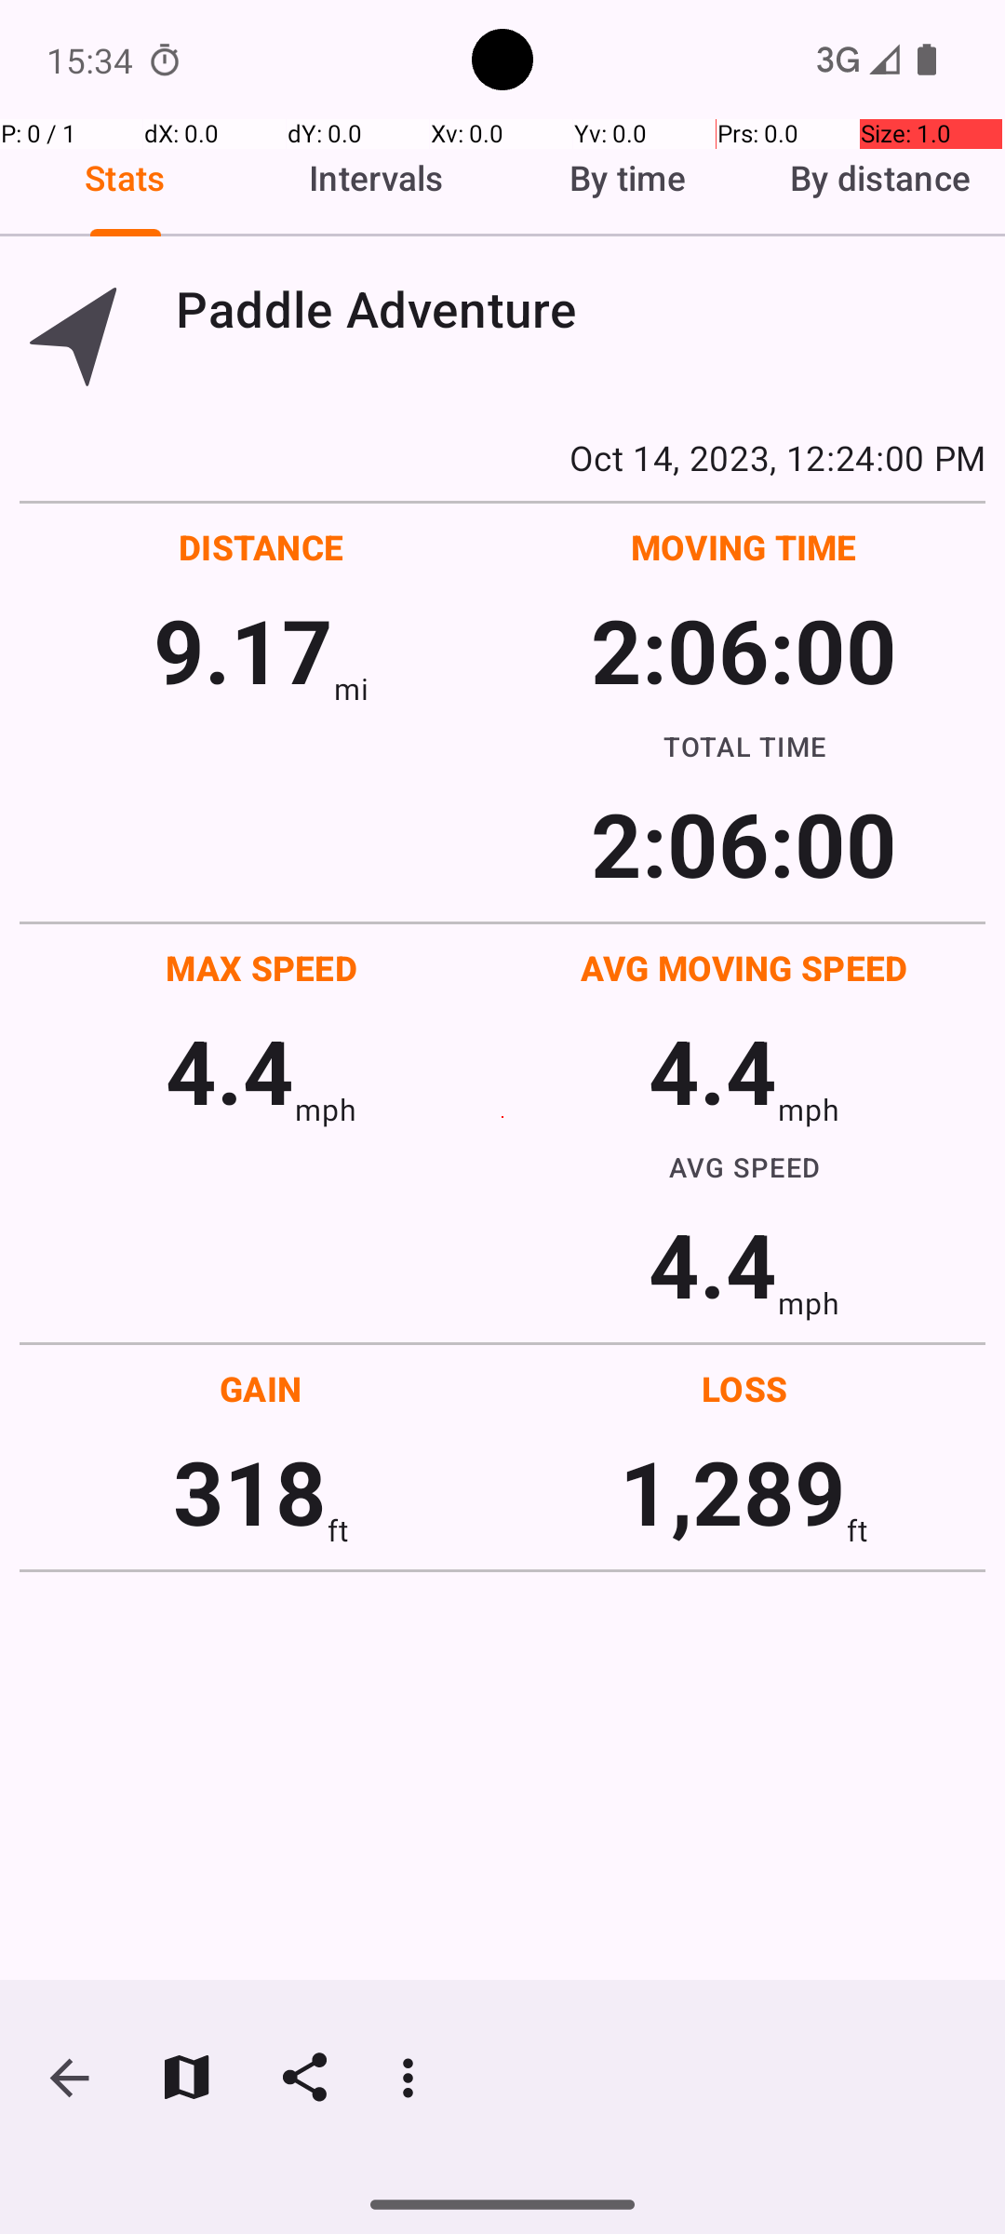 This screenshot has width=1005, height=2234. What do you see at coordinates (581, 309) in the screenshot?
I see `Paddle Adventure` at bounding box center [581, 309].